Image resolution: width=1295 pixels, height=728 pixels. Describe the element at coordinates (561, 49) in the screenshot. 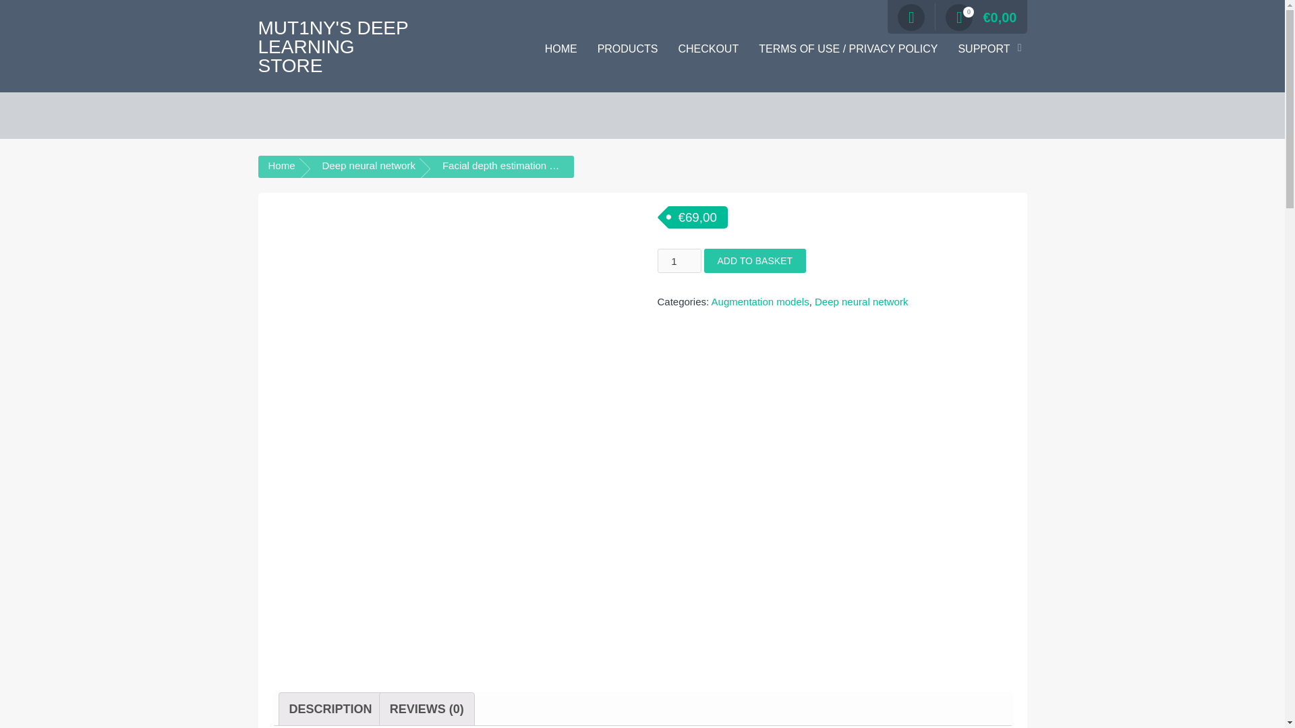

I see `HOME` at that location.